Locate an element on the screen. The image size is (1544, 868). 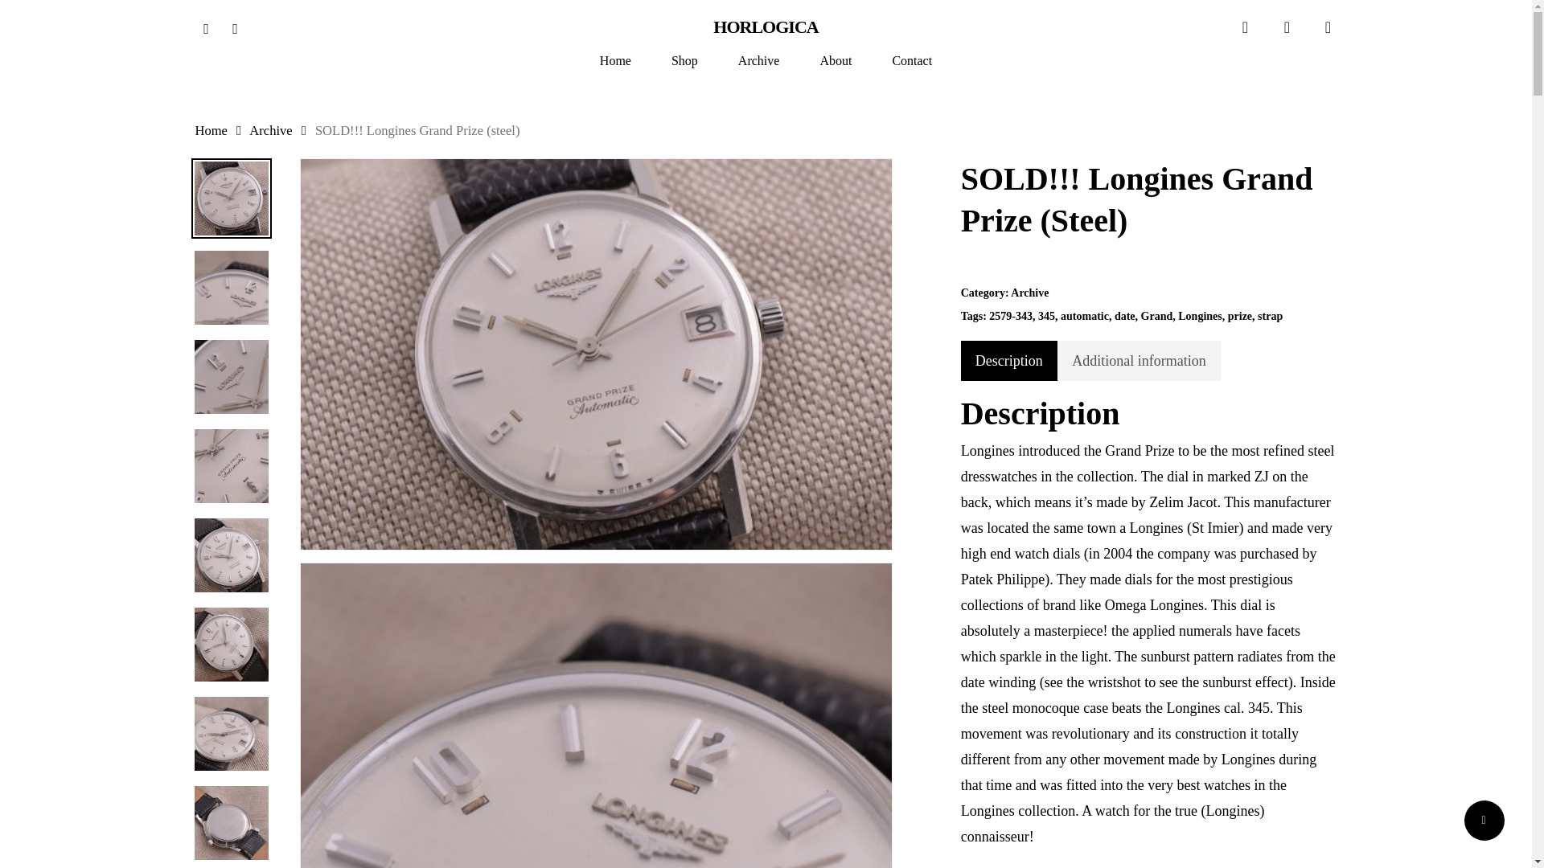
Archive is located at coordinates (758, 61).